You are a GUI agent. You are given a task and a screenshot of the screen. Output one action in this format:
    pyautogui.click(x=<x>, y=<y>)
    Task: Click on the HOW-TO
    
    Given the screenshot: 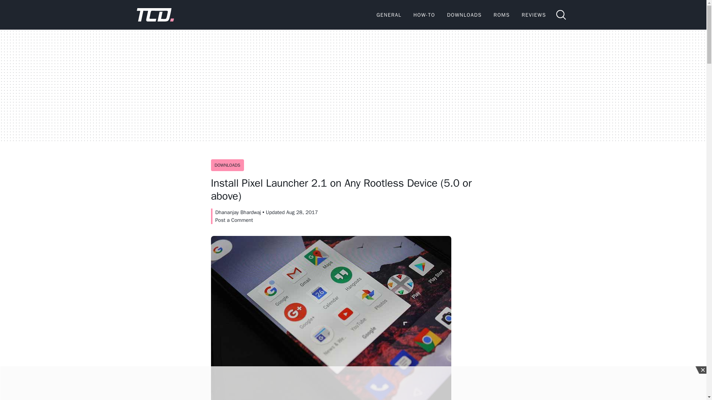 What is the action you would take?
    pyautogui.click(x=424, y=15)
    